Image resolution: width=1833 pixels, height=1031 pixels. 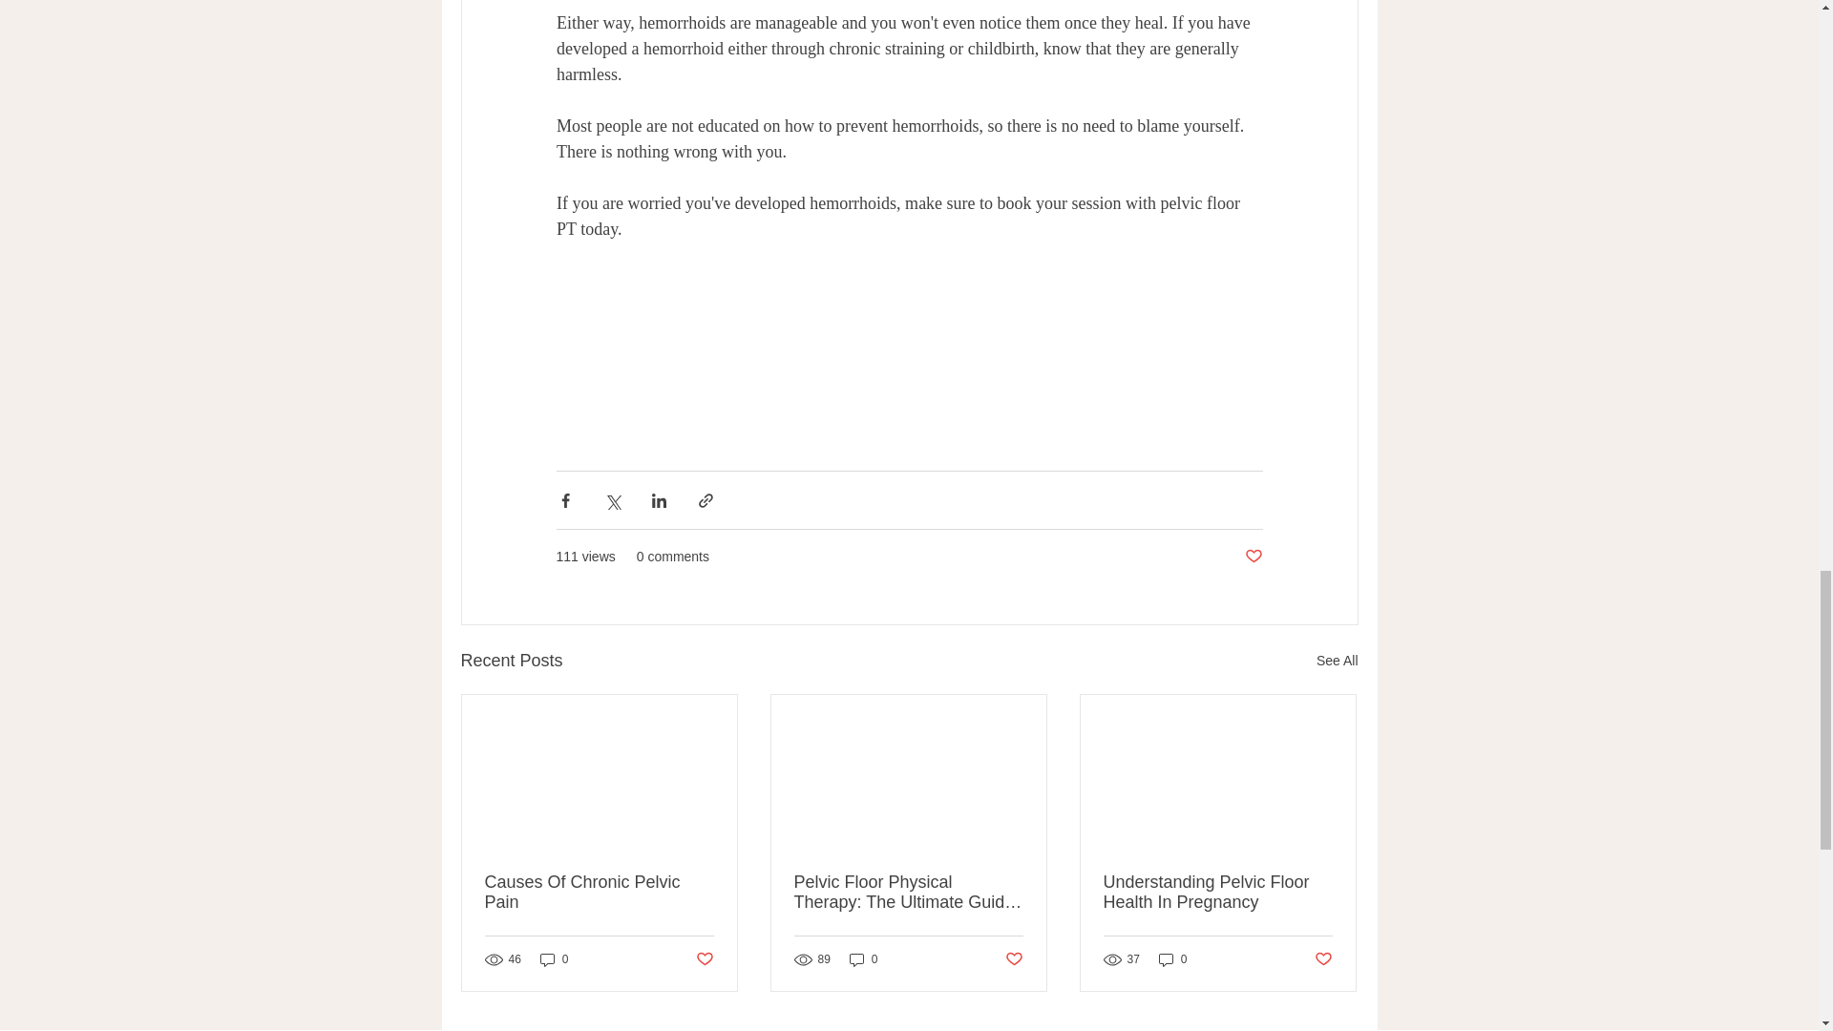 I want to click on See All, so click(x=1337, y=661).